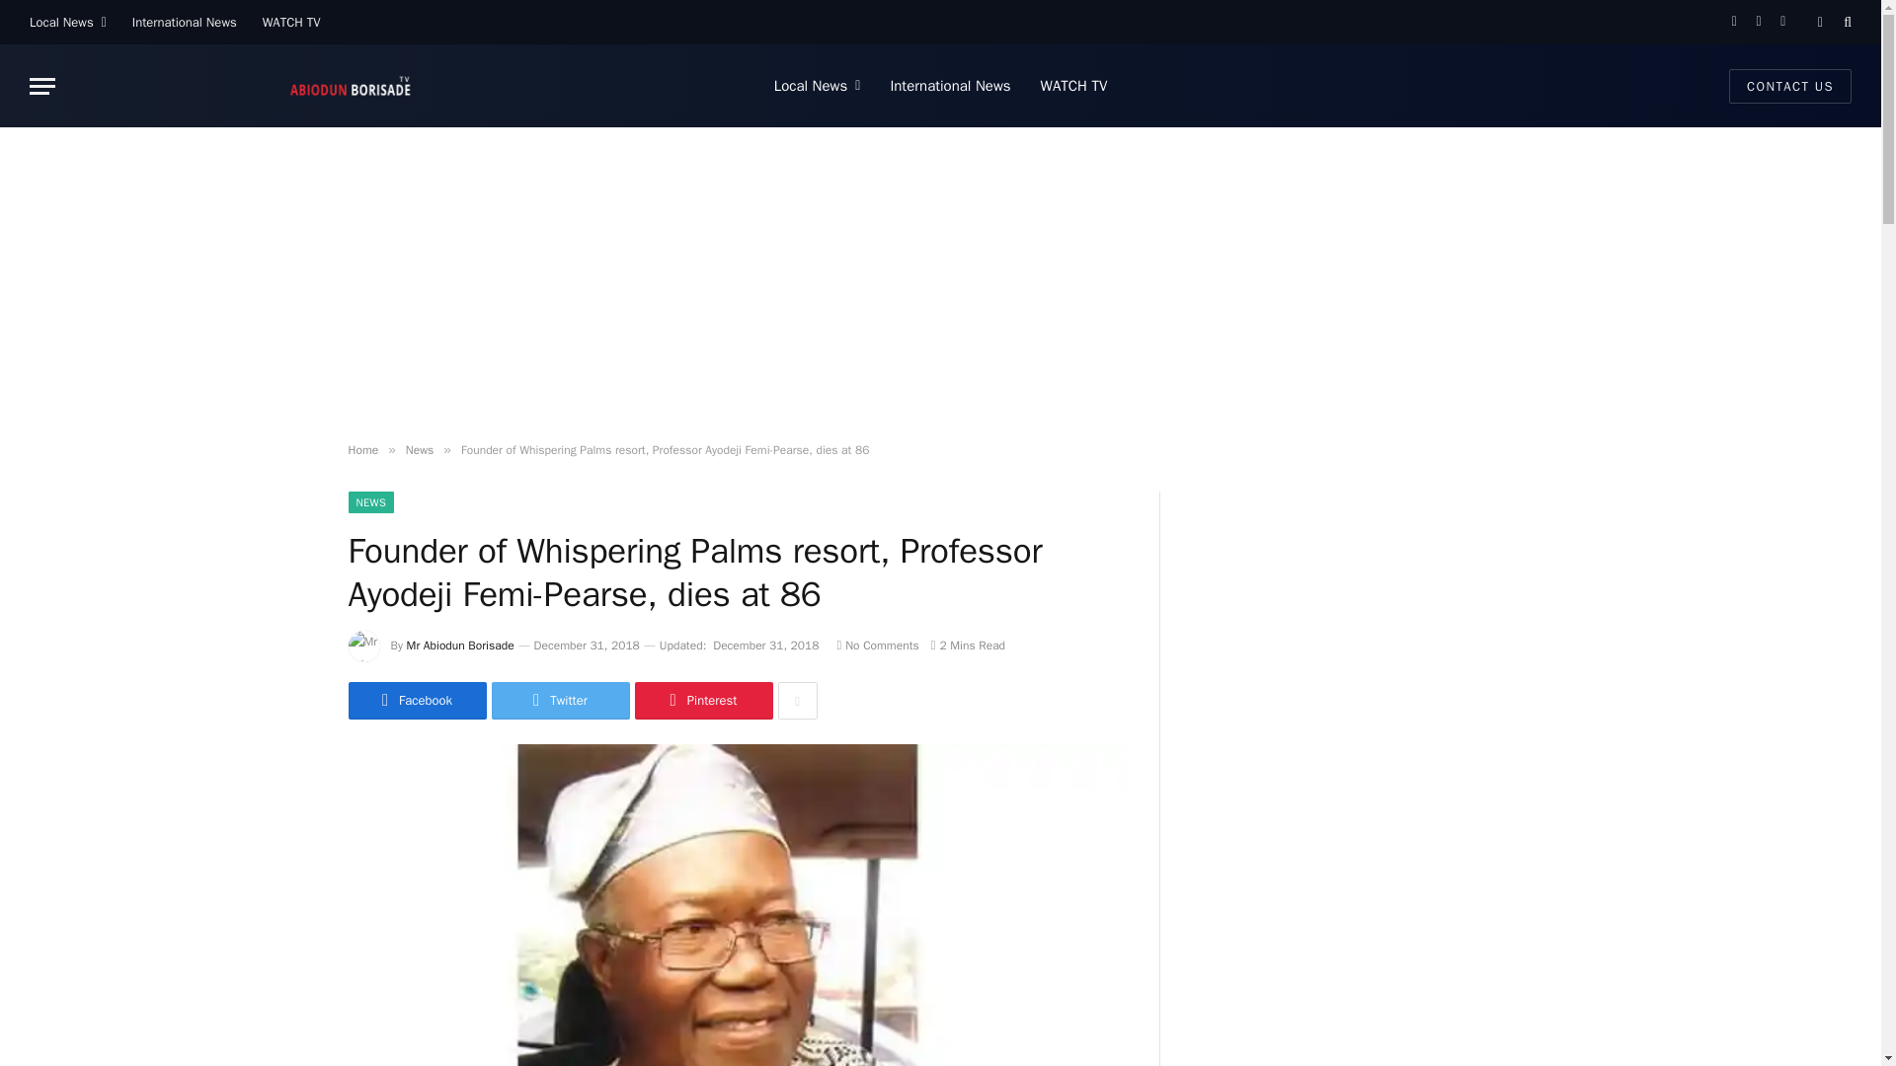 Image resolution: width=1896 pixels, height=1066 pixels. I want to click on Mr Abiodun Borisade, so click(460, 646).